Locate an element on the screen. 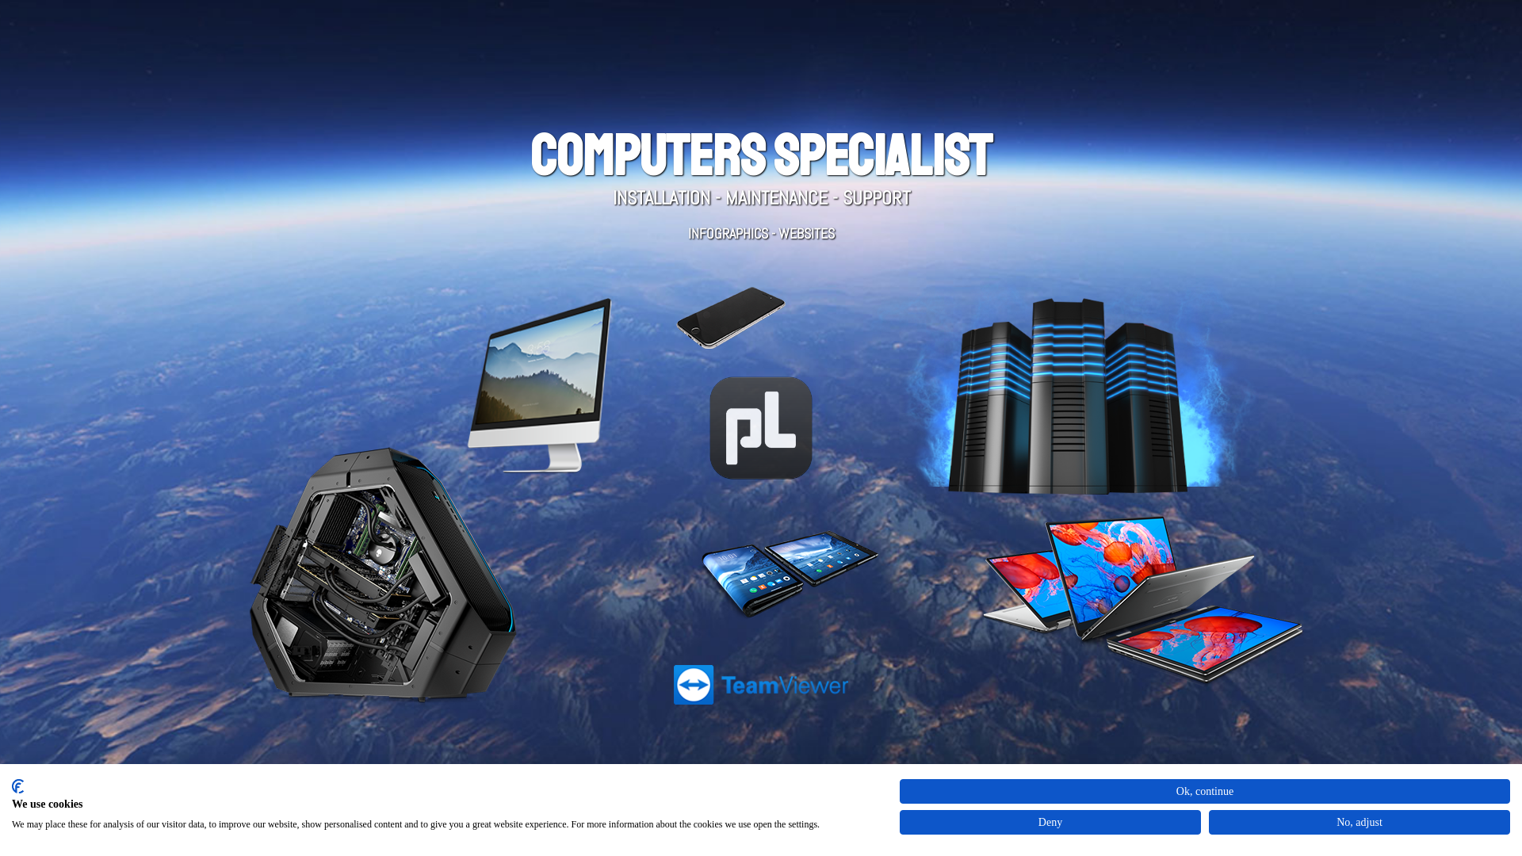  Deny is located at coordinates (1050, 823).